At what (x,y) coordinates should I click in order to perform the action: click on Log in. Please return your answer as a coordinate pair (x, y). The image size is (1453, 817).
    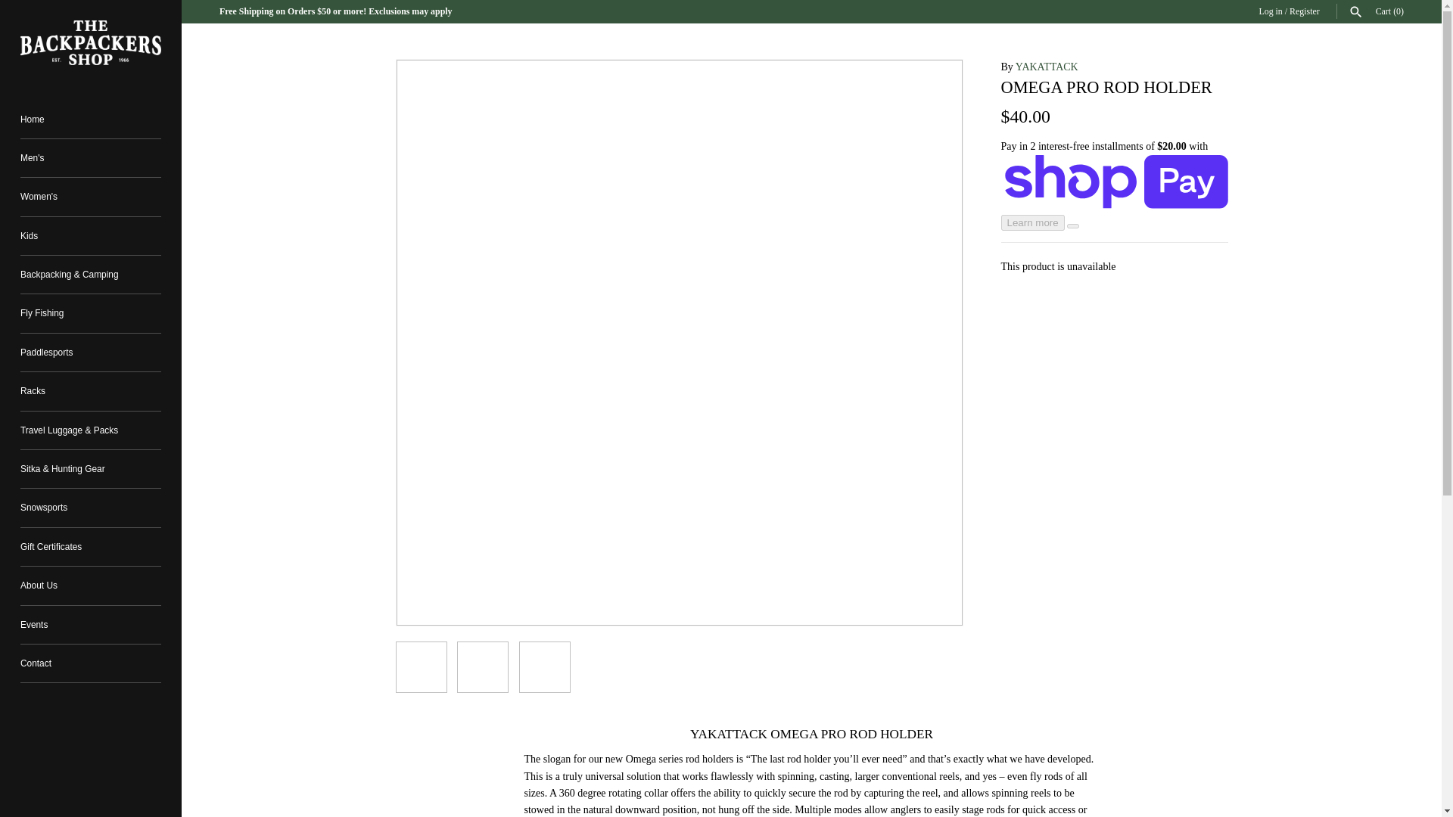
    Looking at the image, I should click on (1270, 11).